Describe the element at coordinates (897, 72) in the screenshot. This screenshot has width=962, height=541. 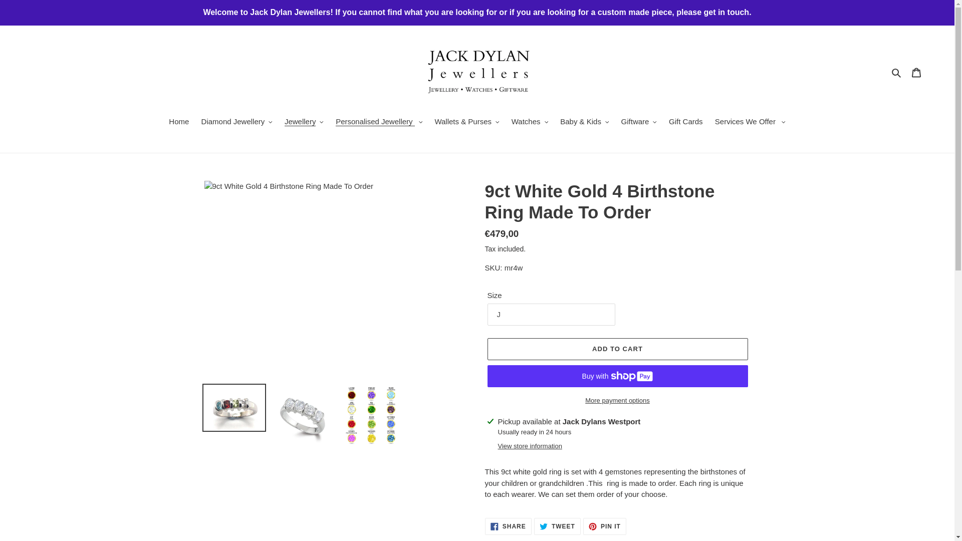
I see `Search` at that location.